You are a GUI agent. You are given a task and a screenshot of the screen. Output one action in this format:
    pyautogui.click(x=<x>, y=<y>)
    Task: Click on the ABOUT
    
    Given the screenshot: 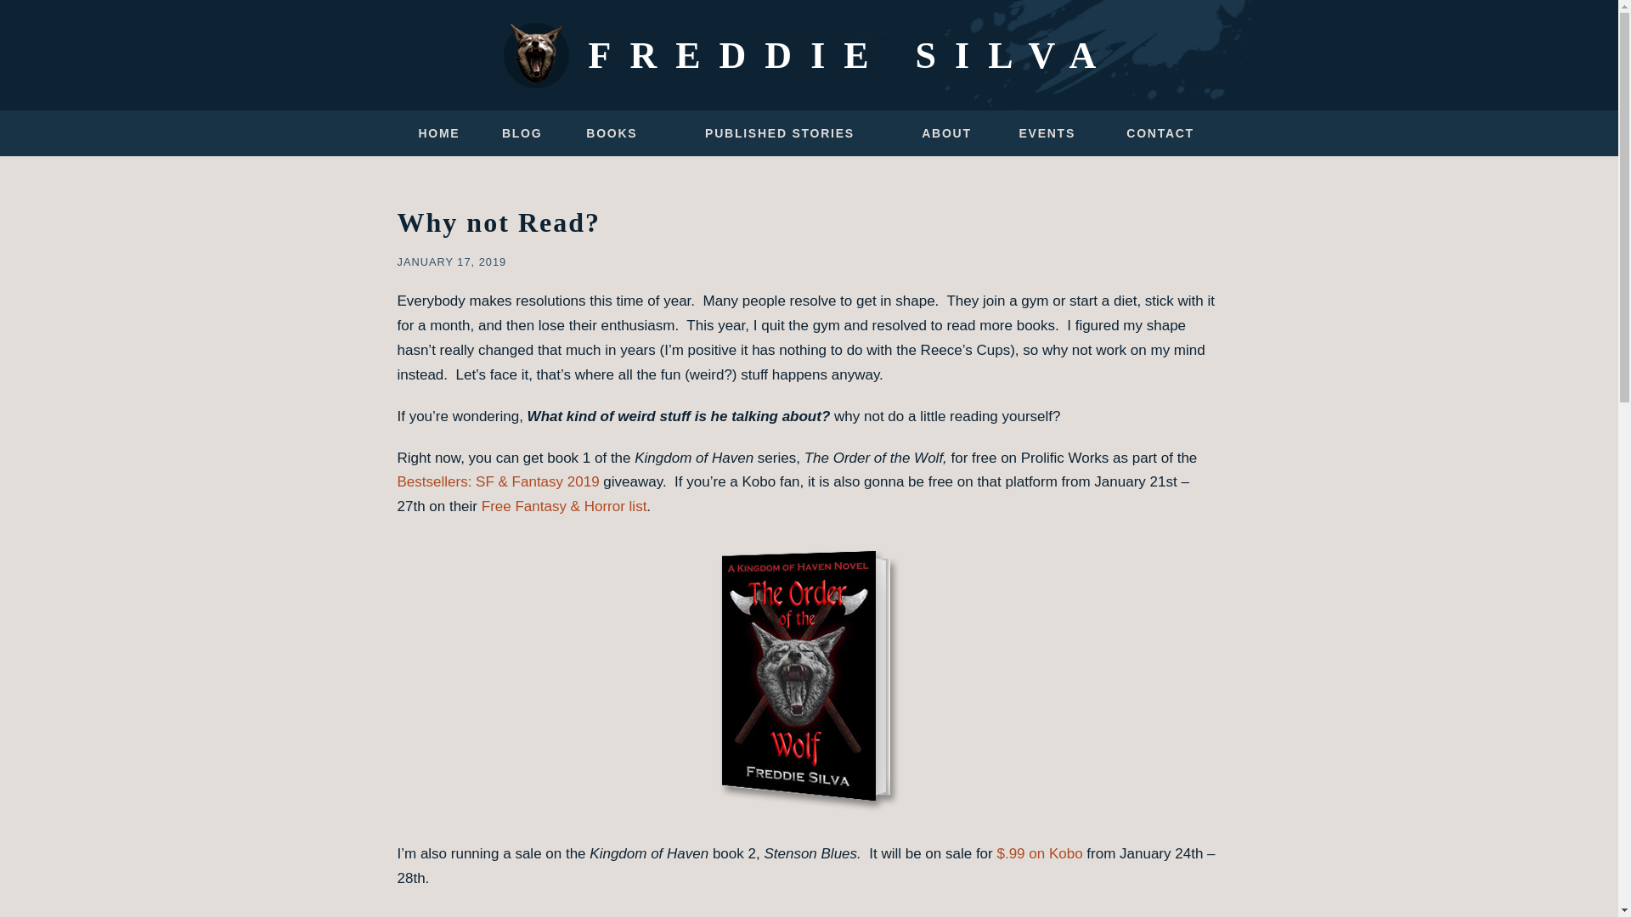 What is the action you would take?
    pyautogui.click(x=946, y=133)
    